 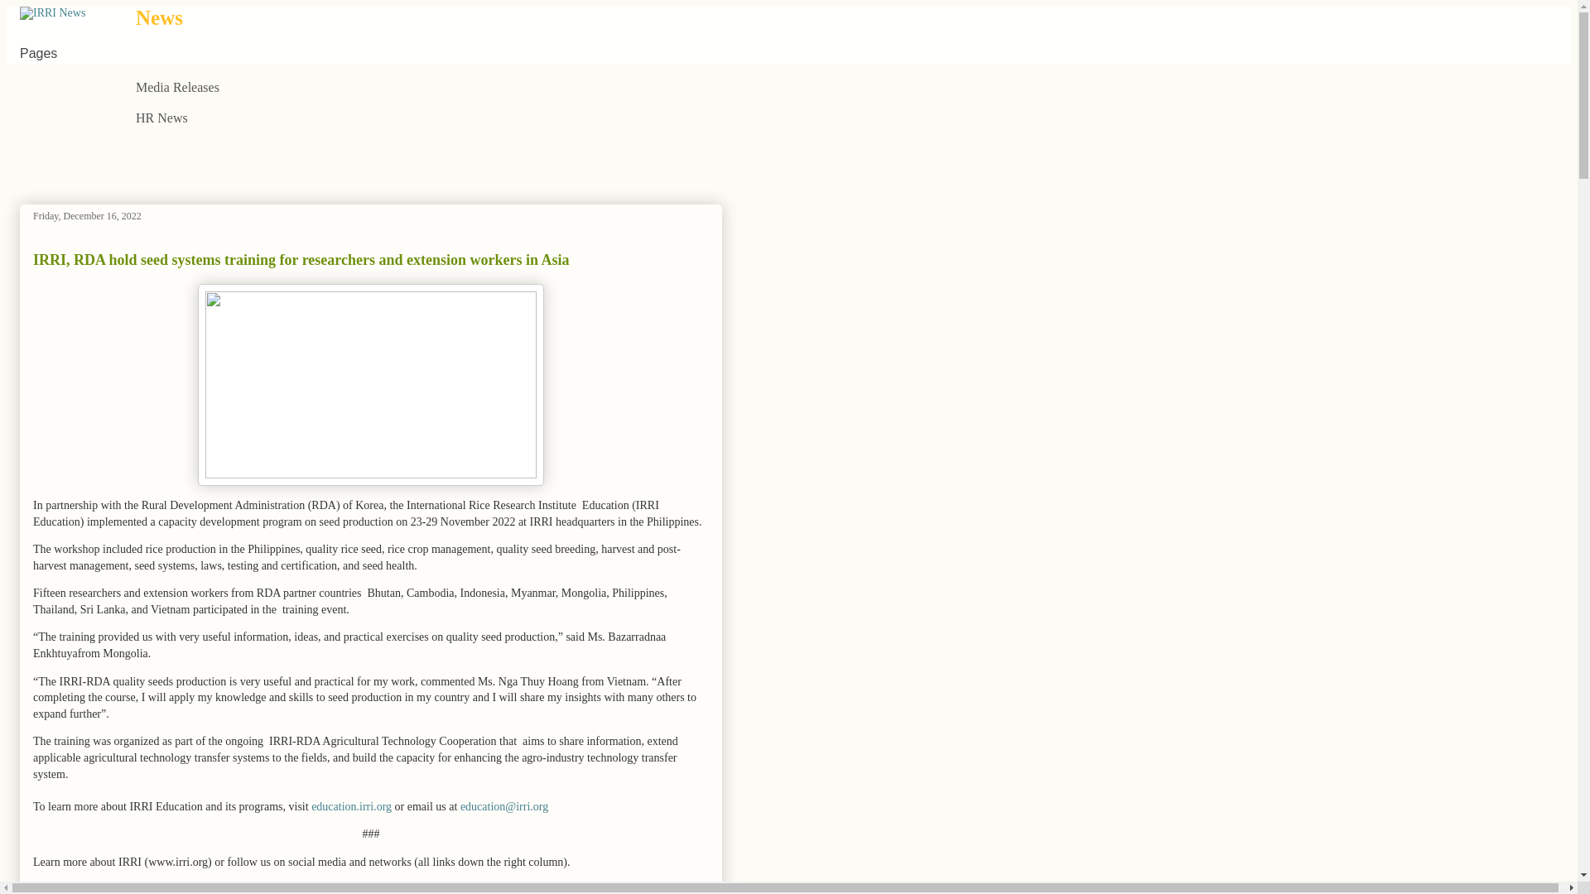 I want to click on News, so click(x=159, y=17).